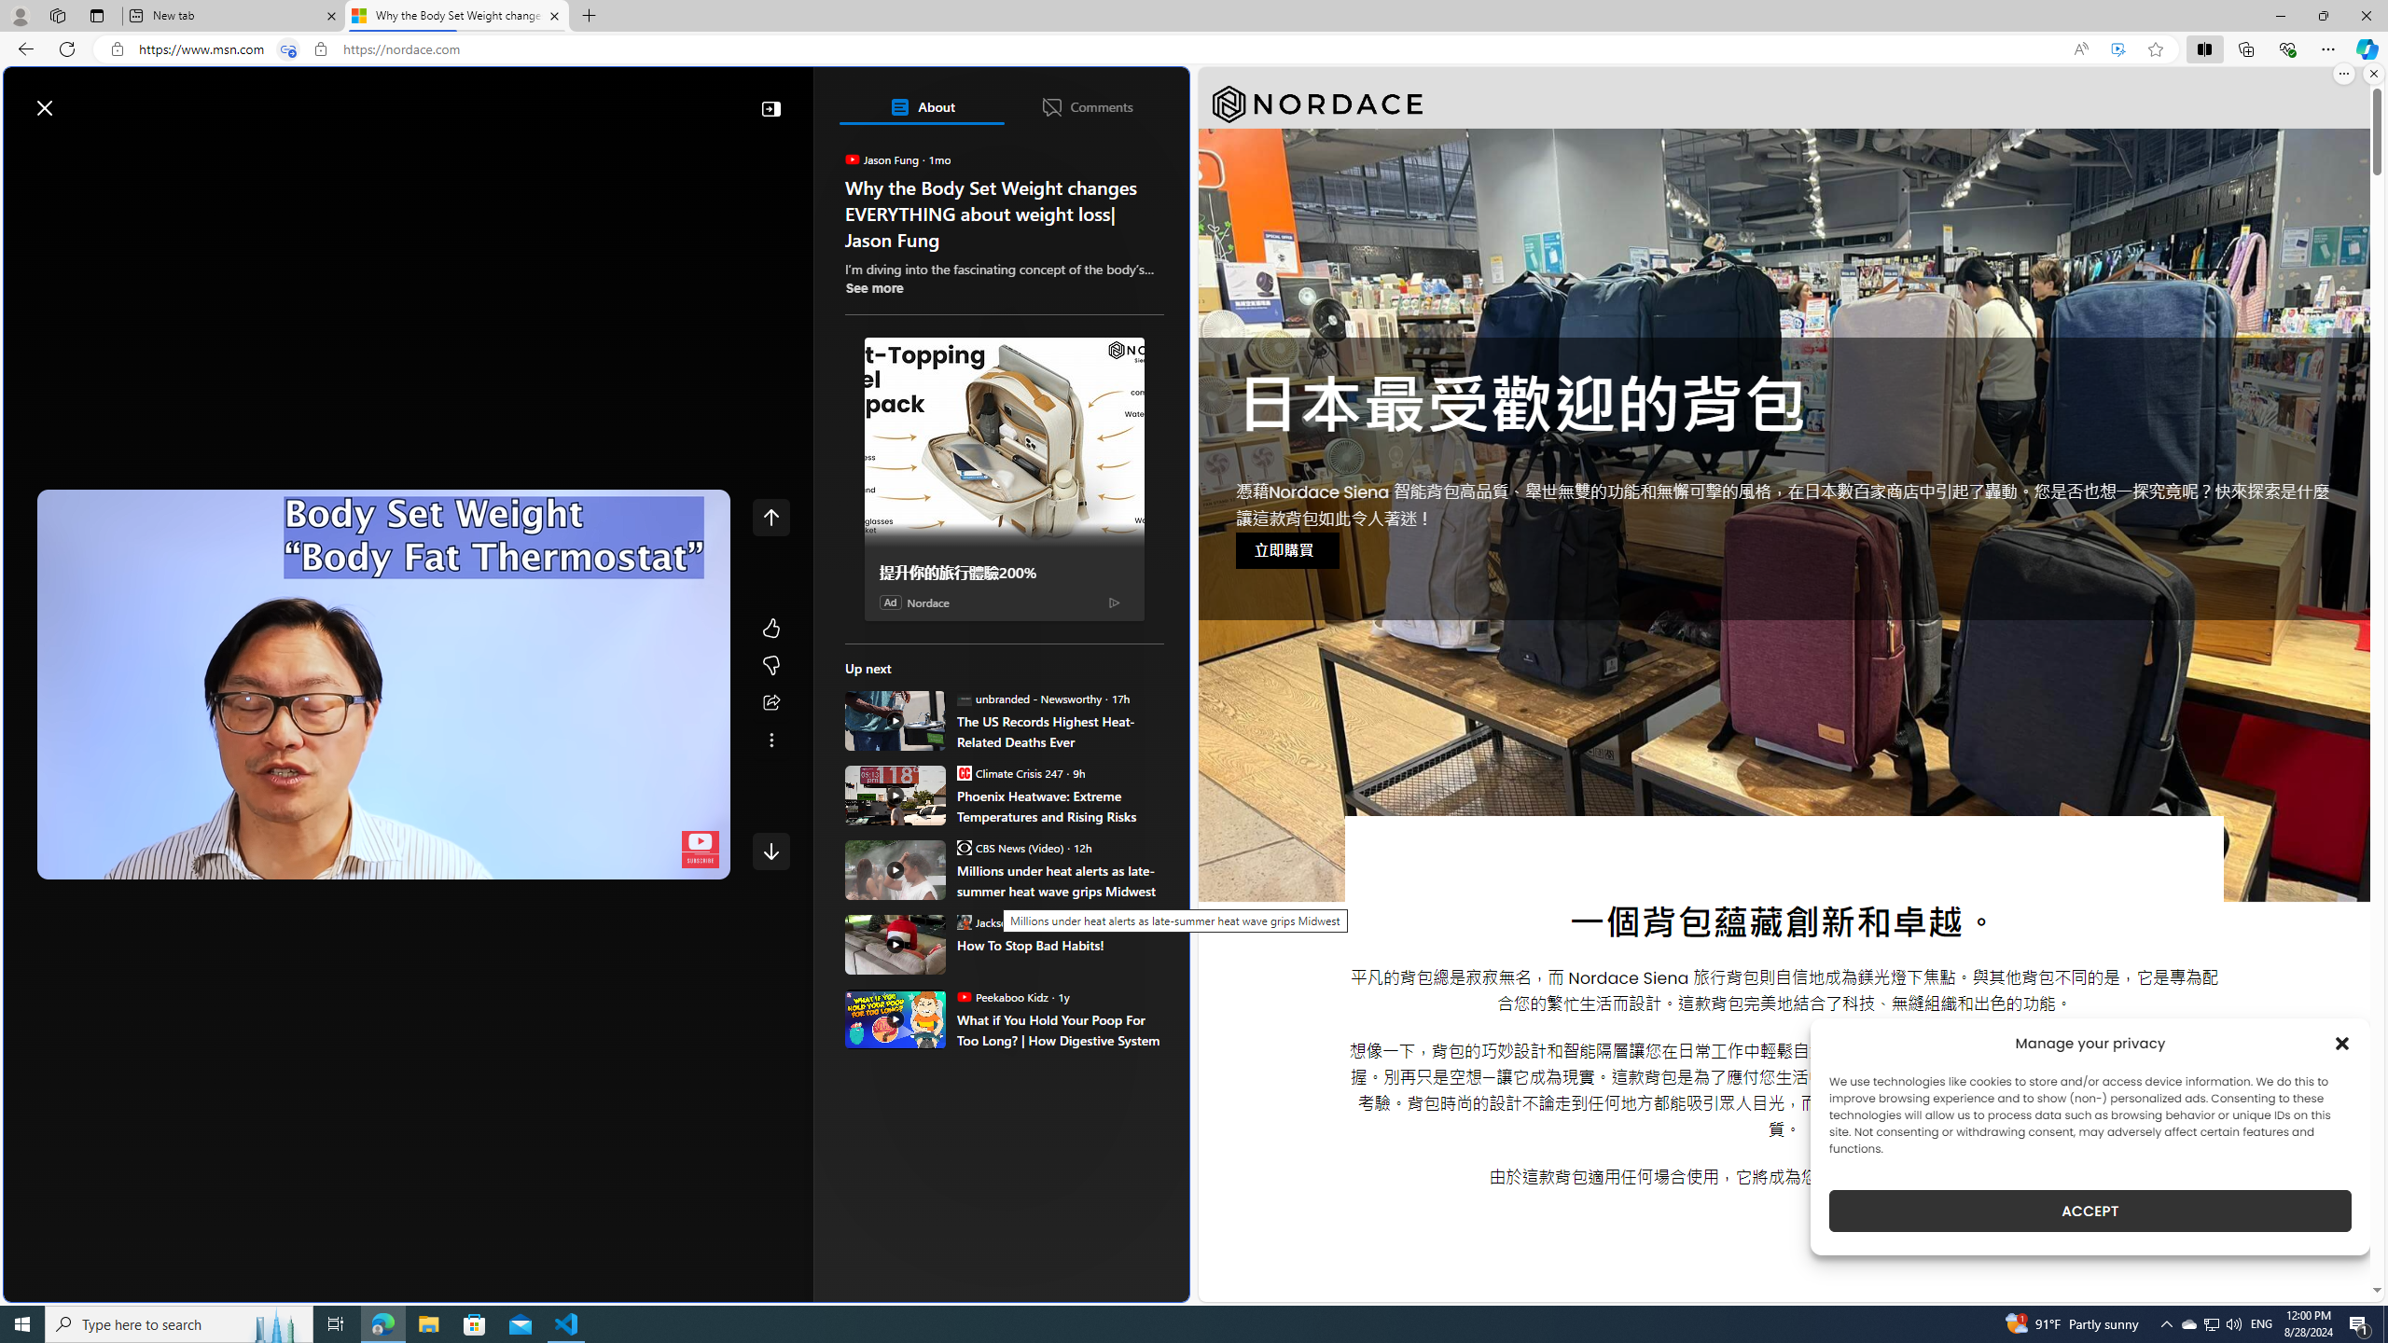 Image resolution: width=2388 pixels, height=1343 pixels. I want to click on Jackson O'Doherty, so click(963, 921).